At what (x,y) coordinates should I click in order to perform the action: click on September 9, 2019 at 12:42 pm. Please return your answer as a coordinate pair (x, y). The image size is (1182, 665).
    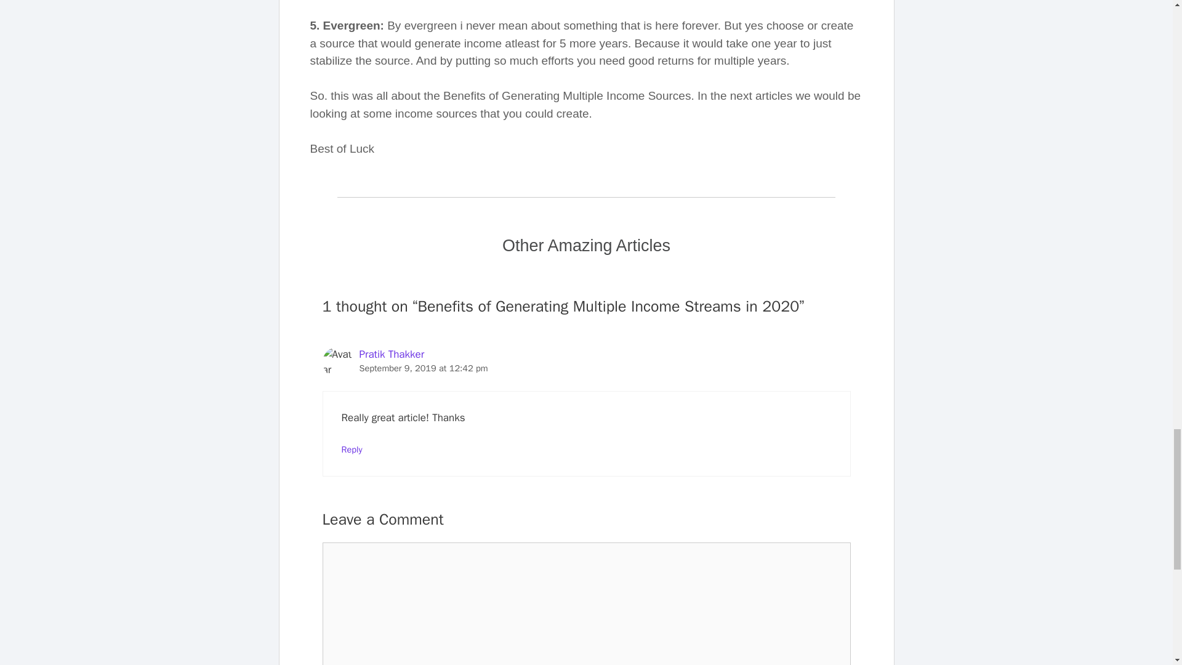
    Looking at the image, I should click on (424, 368).